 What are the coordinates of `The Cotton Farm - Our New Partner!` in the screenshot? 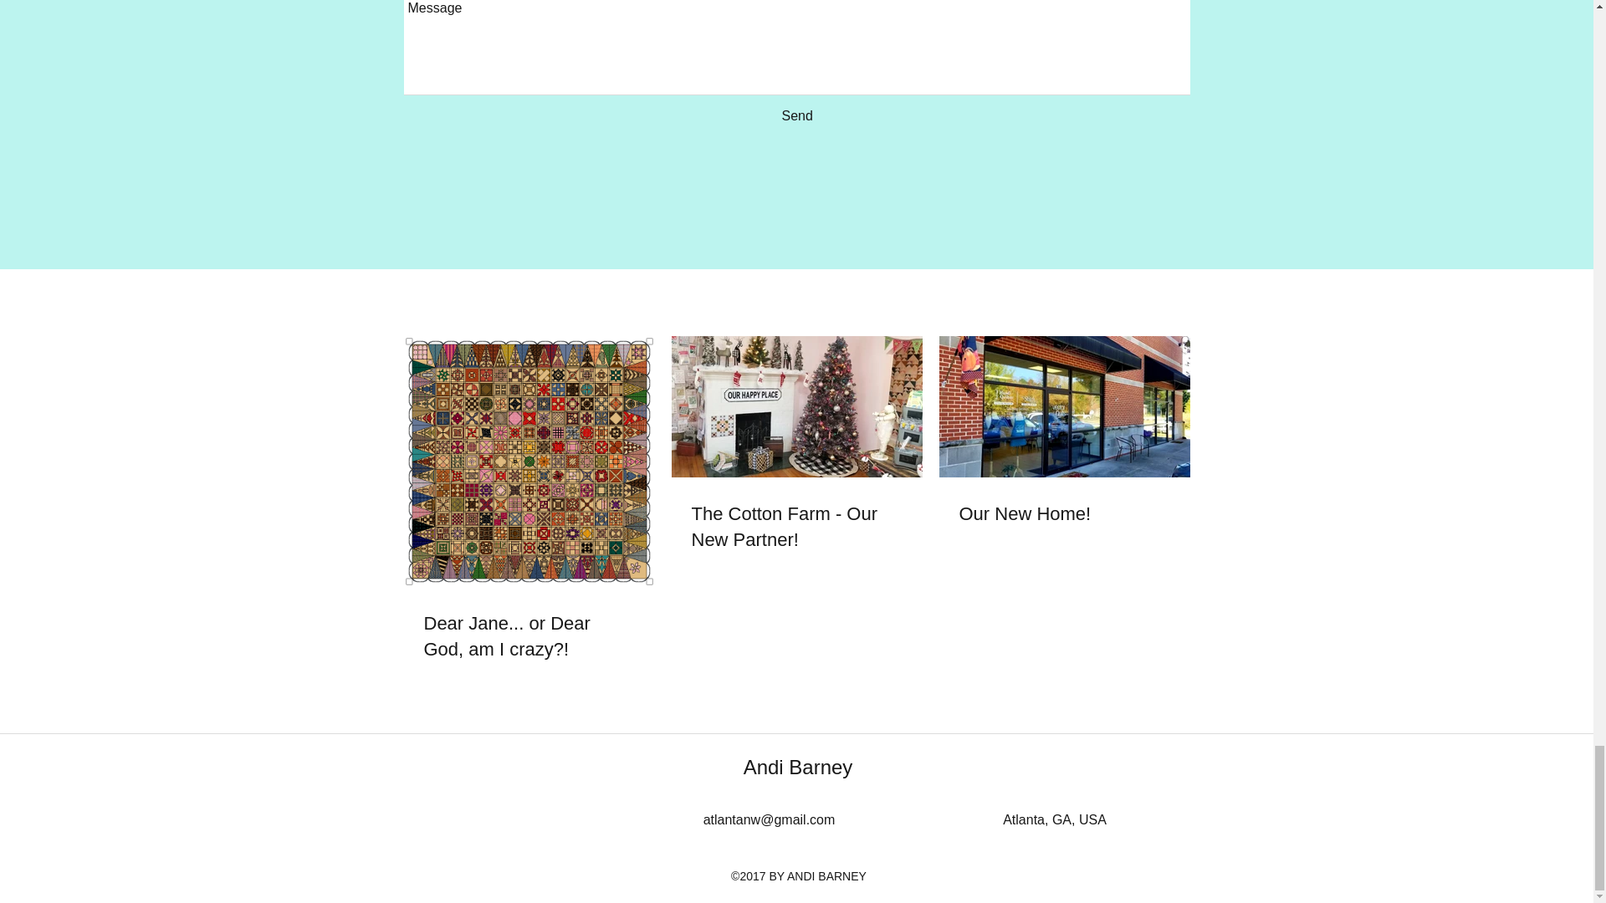 It's located at (795, 528).